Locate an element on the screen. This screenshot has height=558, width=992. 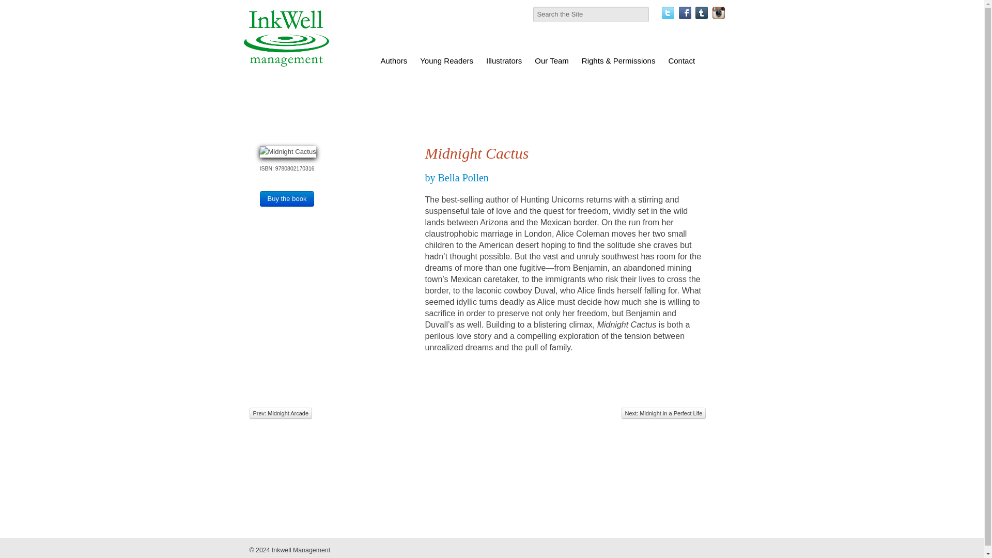
Illustrators is located at coordinates (504, 61).